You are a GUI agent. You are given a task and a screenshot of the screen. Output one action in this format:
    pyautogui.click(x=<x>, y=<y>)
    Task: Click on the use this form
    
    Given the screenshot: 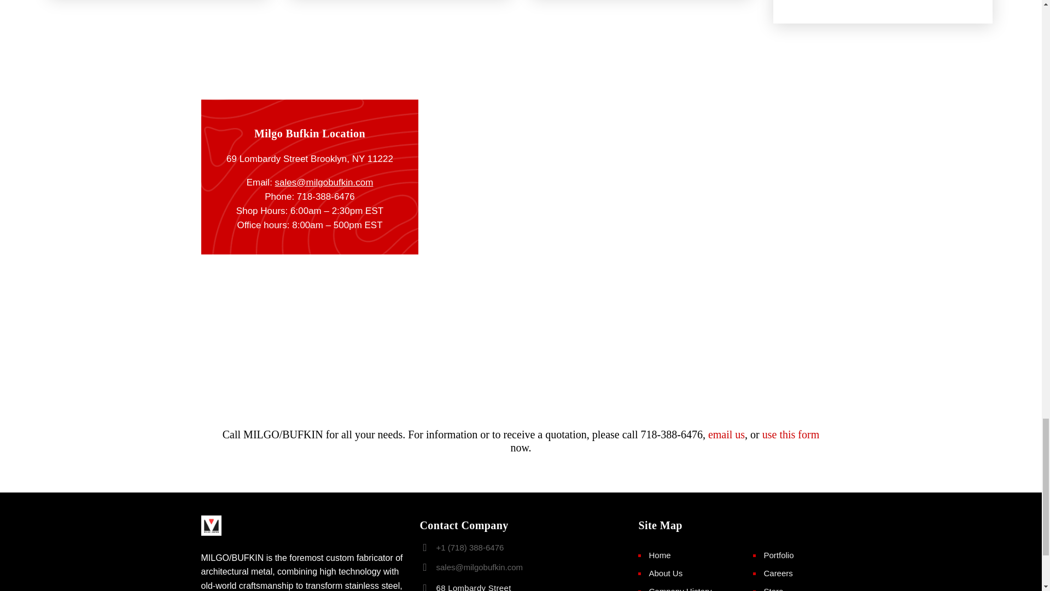 What is the action you would take?
    pyautogui.click(x=485, y=587)
    